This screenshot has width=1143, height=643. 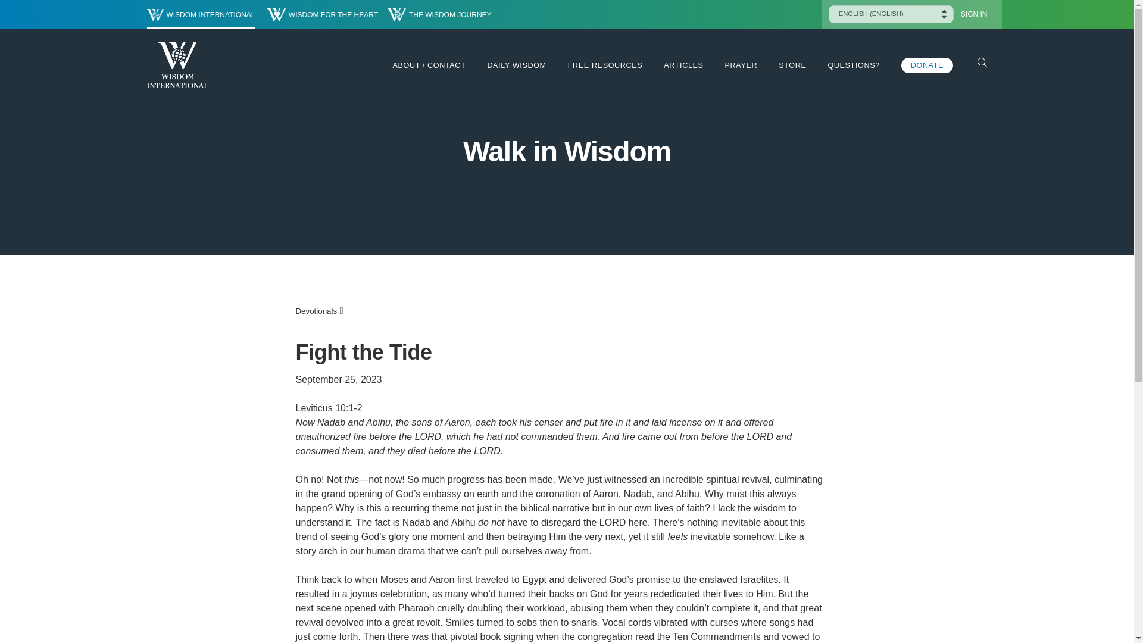 What do you see at coordinates (323, 14) in the screenshot?
I see `WISDOM FOR THE HEART` at bounding box center [323, 14].